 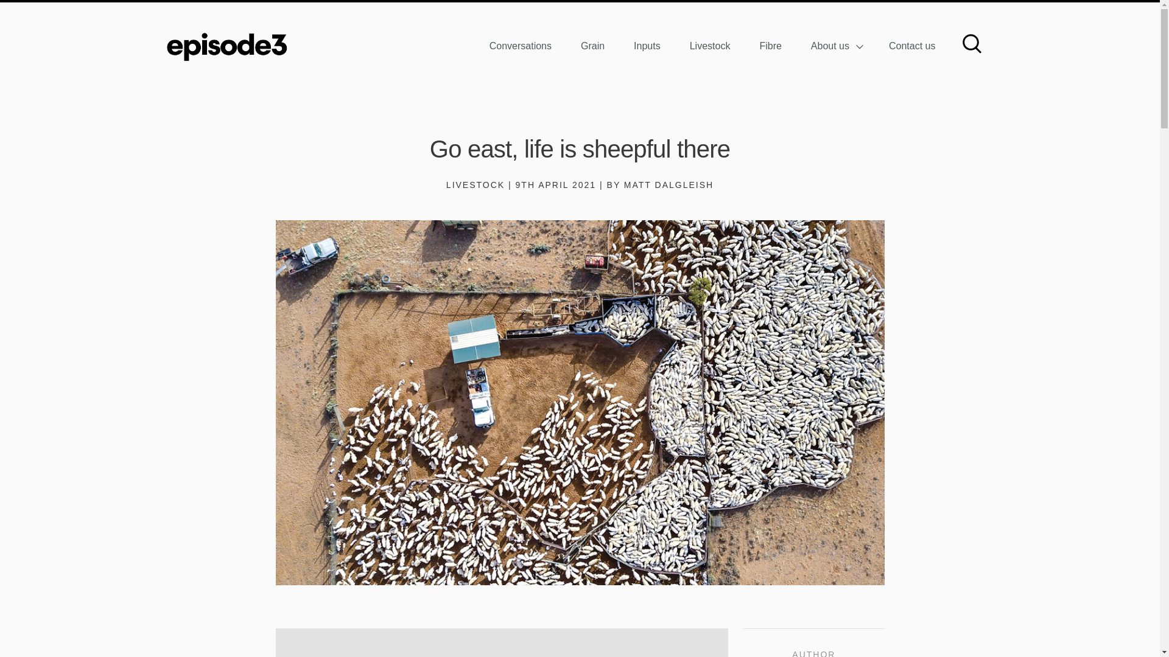 What do you see at coordinates (911, 45) in the screenshot?
I see `Contact us` at bounding box center [911, 45].